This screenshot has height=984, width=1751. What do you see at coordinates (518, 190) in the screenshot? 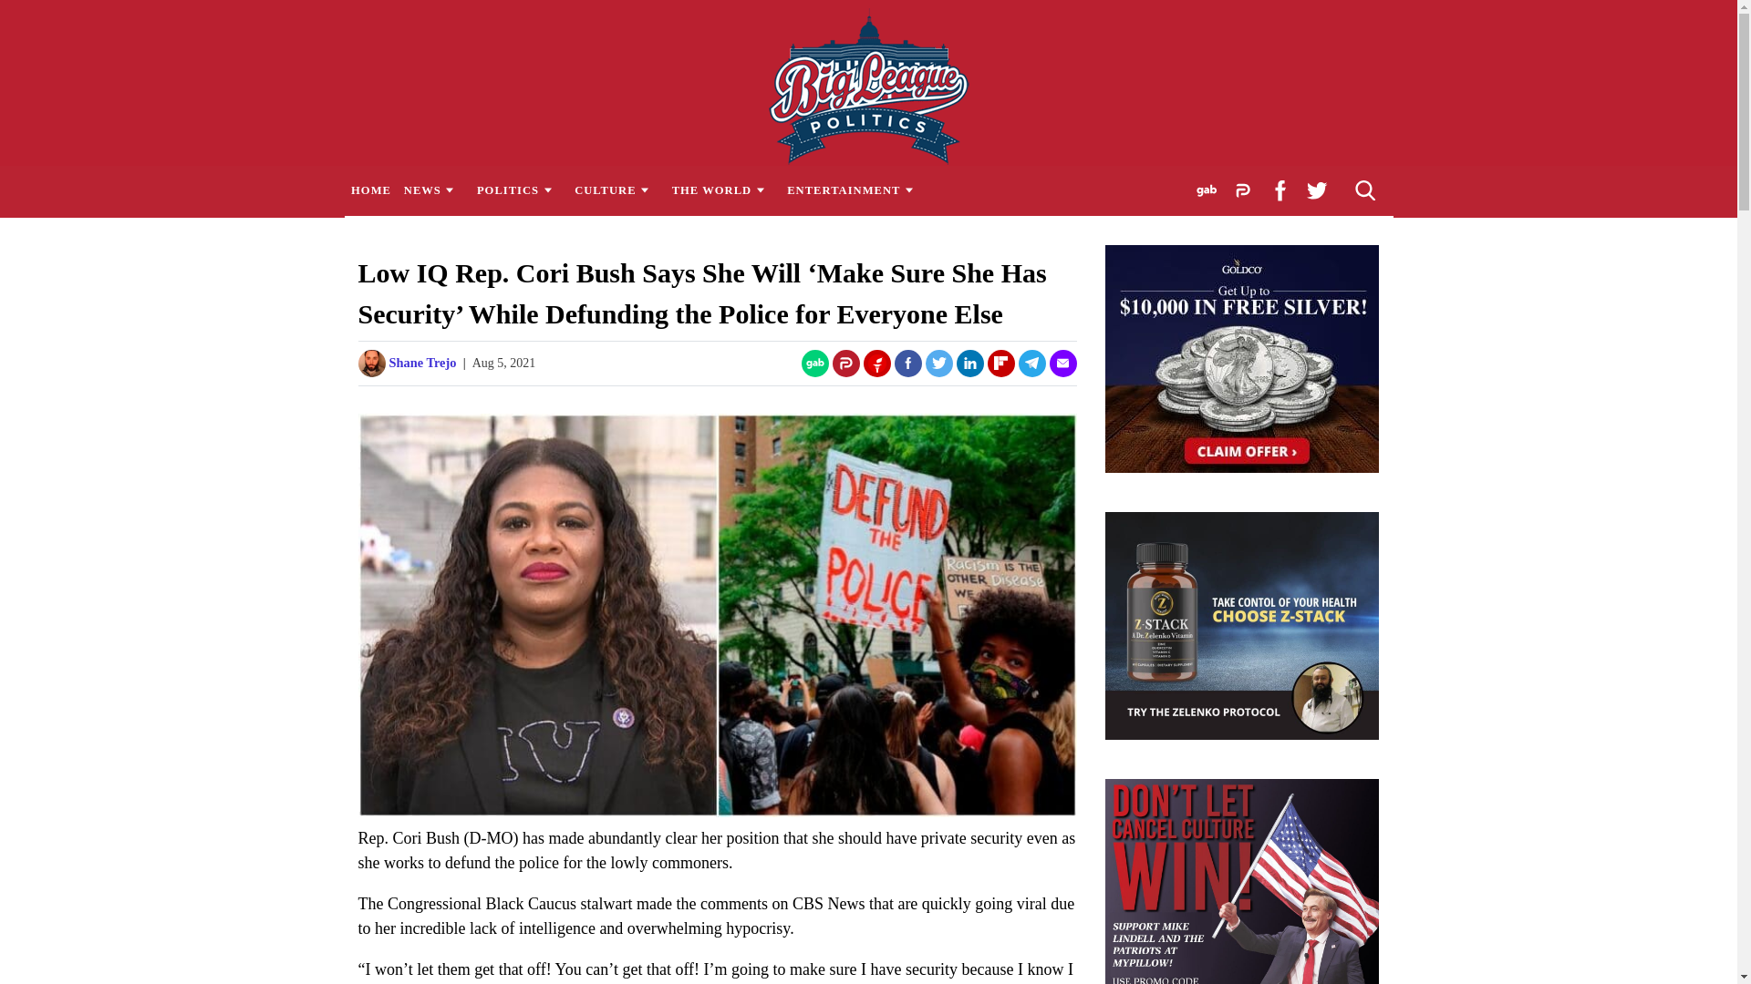
I see `POLITICS` at bounding box center [518, 190].